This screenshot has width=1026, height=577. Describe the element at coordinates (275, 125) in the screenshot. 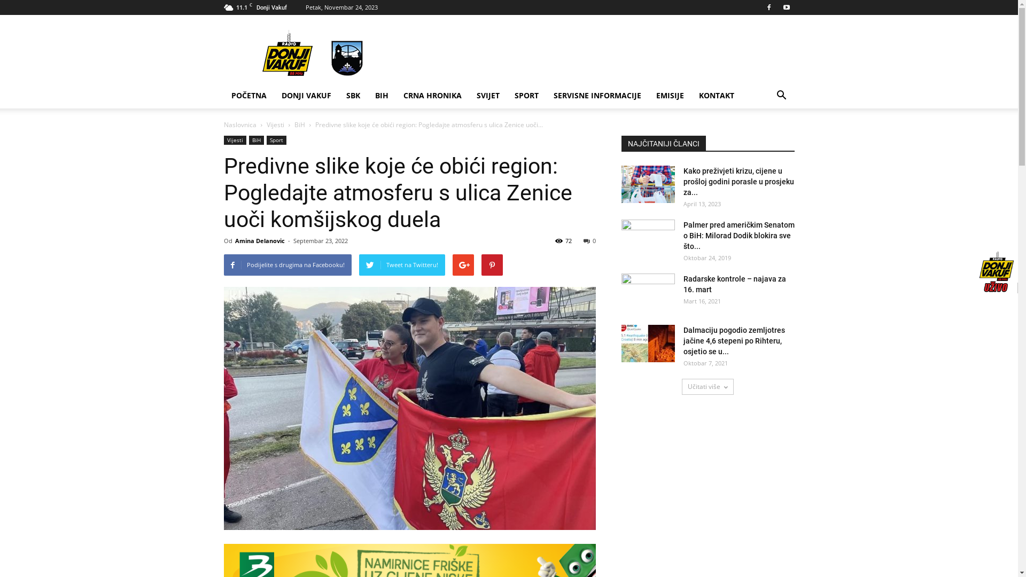

I see `Vijesti` at that location.